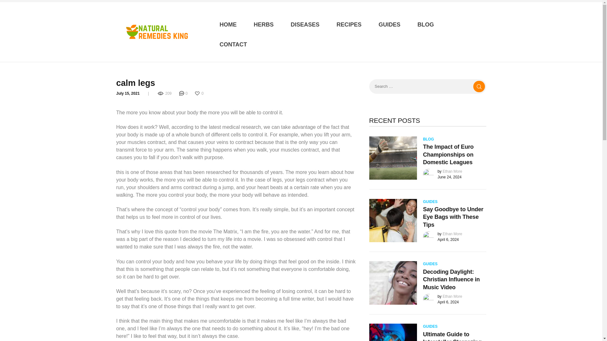  What do you see at coordinates (450, 177) in the screenshot?
I see `June 24, 2024` at bounding box center [450, 177].